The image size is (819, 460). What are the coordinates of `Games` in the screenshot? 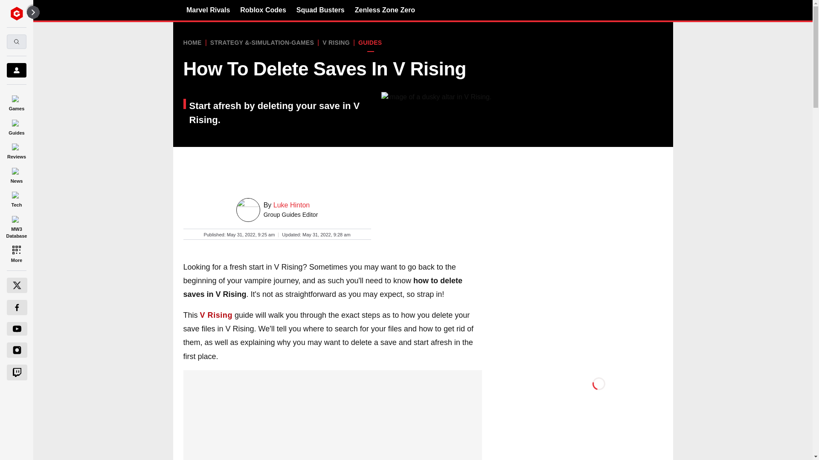 It's located at (16, 101).